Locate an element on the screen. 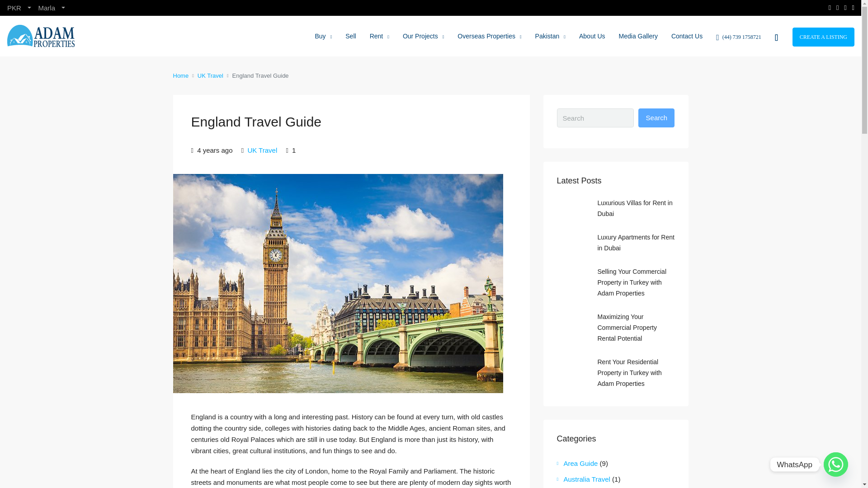 The width and height of the screenshot is (868, 488). Marla is located at coordinates (52, 8).